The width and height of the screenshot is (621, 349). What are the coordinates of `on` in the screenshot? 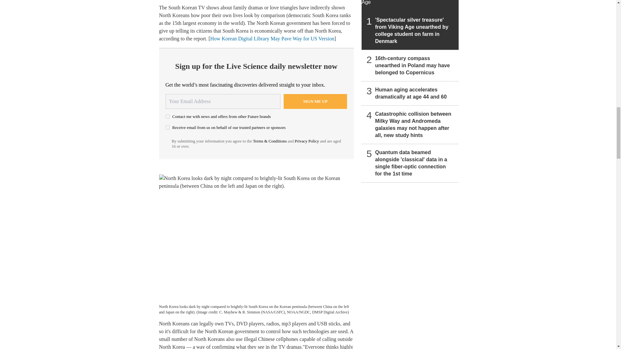 It's located at (168, 127).